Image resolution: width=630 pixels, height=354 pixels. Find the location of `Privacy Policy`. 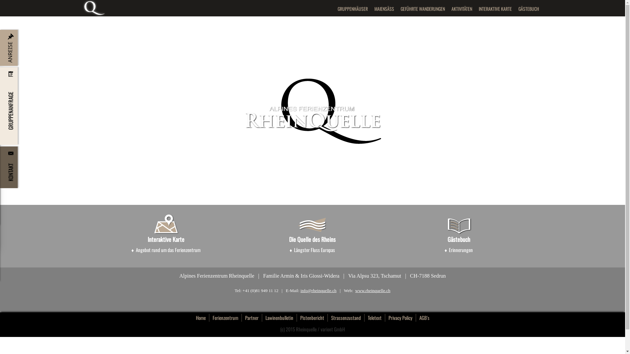

Privacy Policy is located at coordinates (401, 318).